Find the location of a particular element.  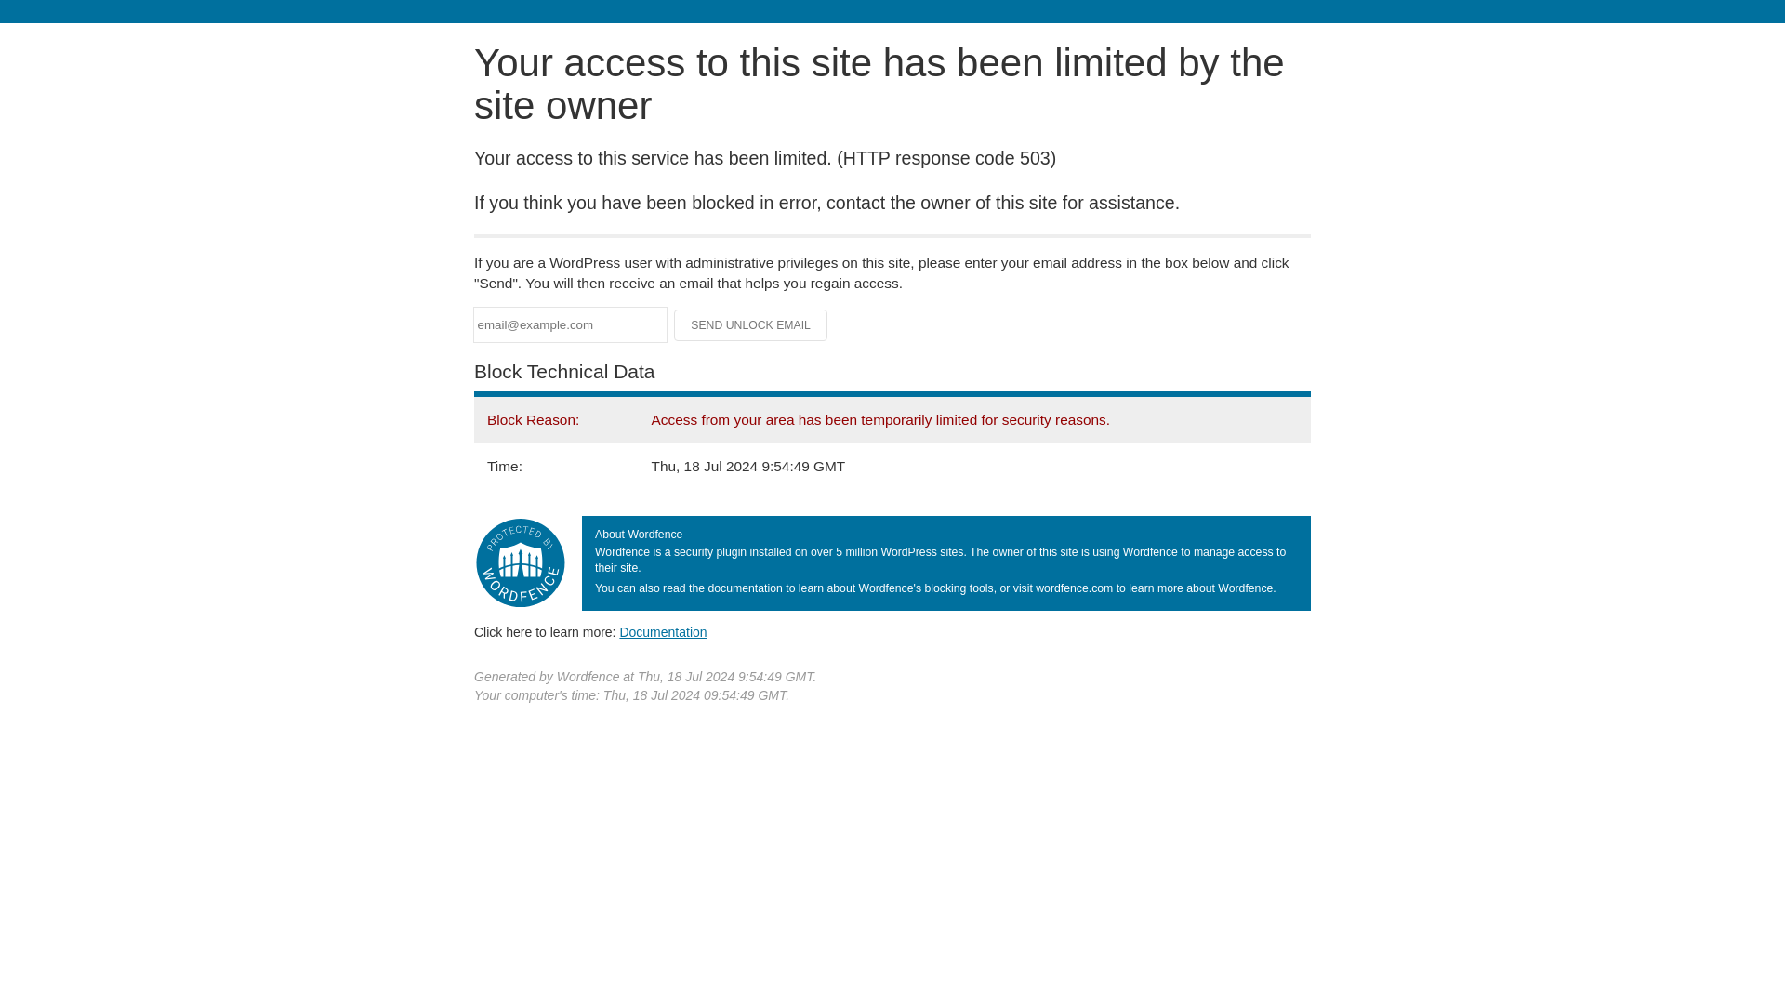

Documentation is located at coordinates (663, 631).